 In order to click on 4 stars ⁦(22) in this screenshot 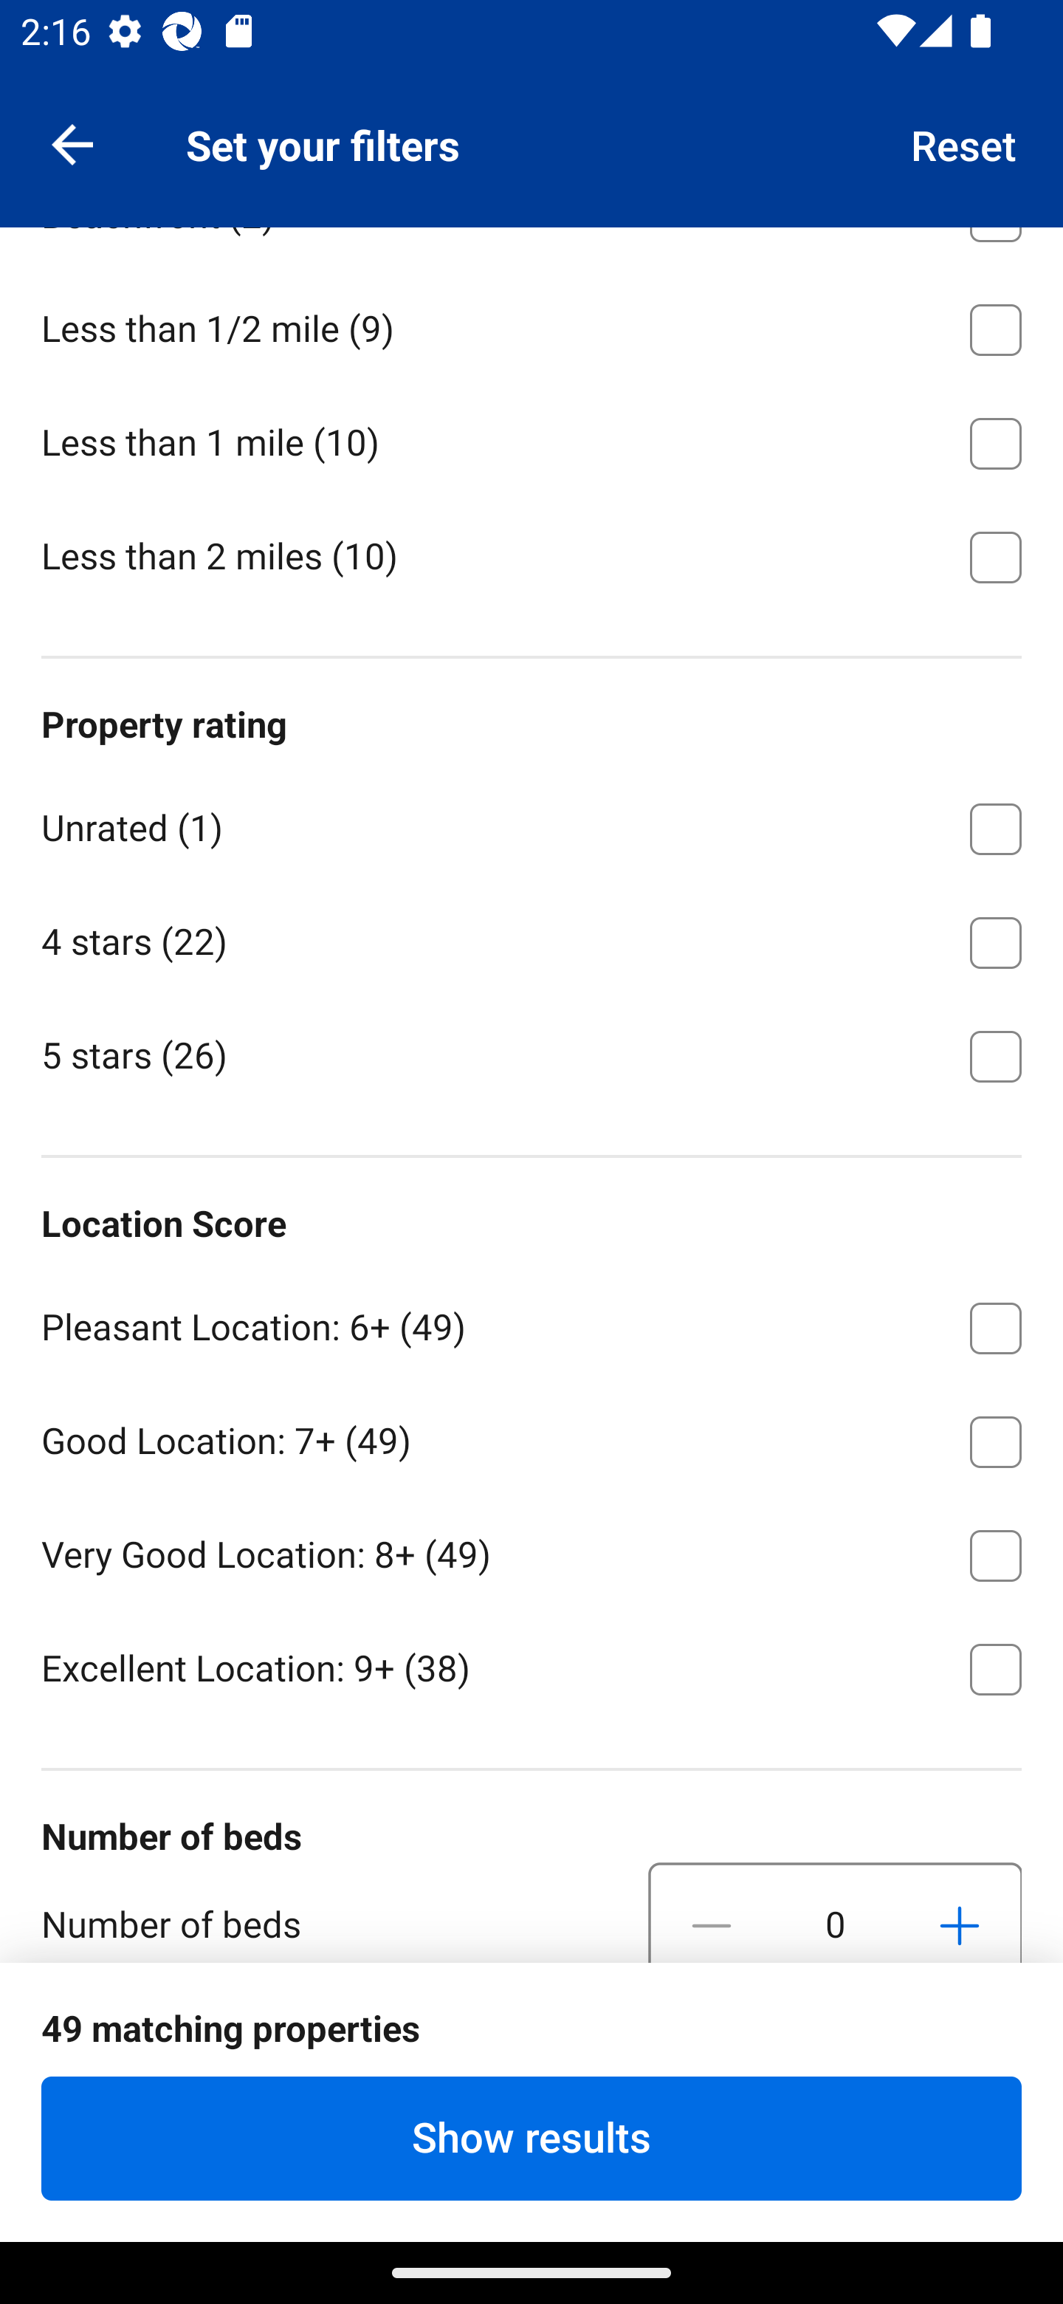, I will do `click(531, 937)`.